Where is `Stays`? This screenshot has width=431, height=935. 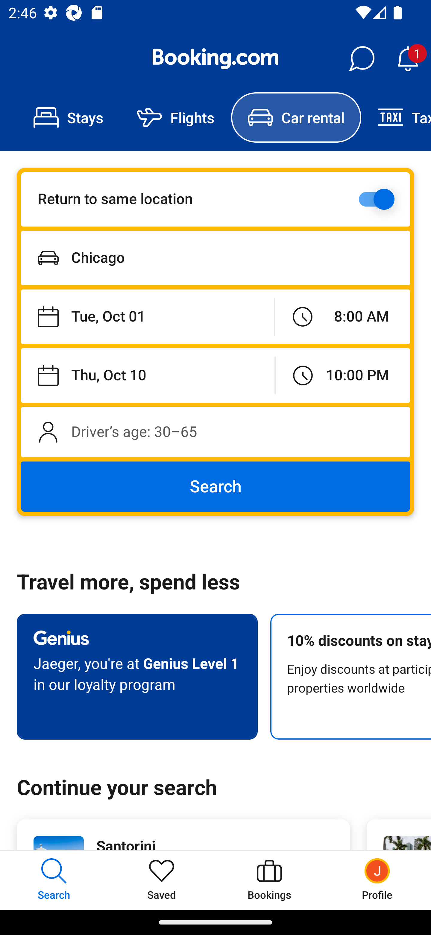 Stays is located at coordinates (68, 117).